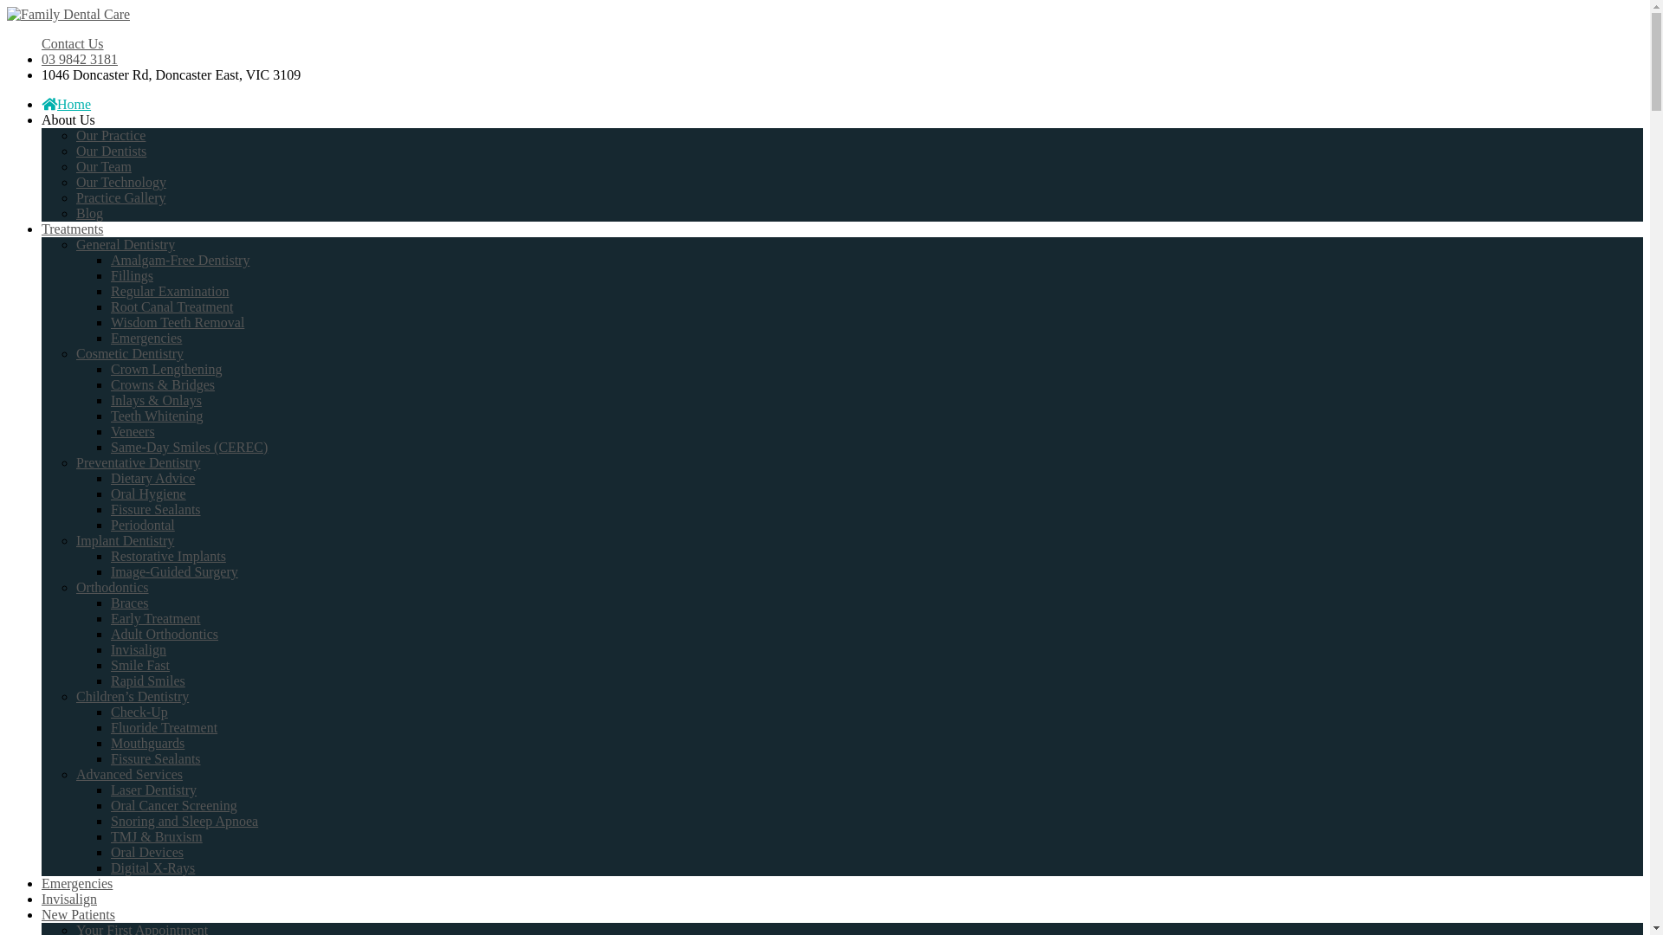  Describe the element at coordinates (139, 712) in the screenshot. I see `Check-Up` at that location.